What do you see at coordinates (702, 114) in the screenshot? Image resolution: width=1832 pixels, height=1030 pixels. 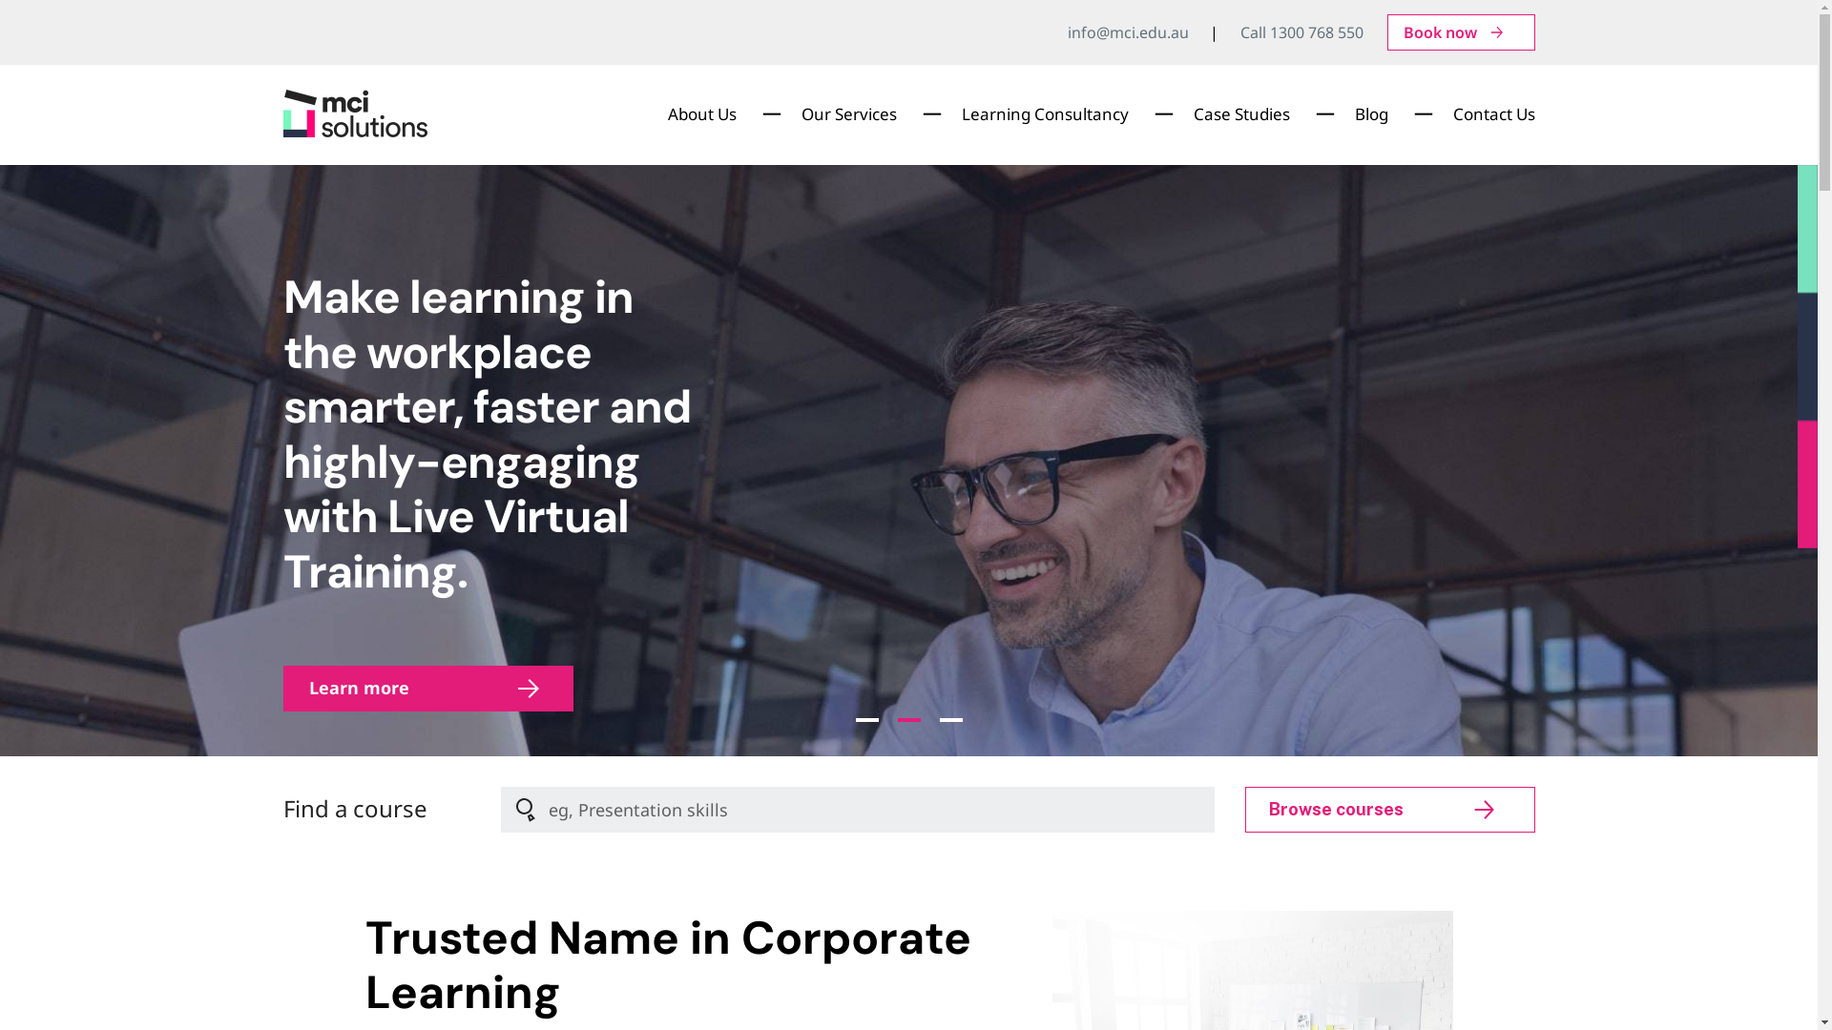 I see `About Us` at bounding box center [702, 114].